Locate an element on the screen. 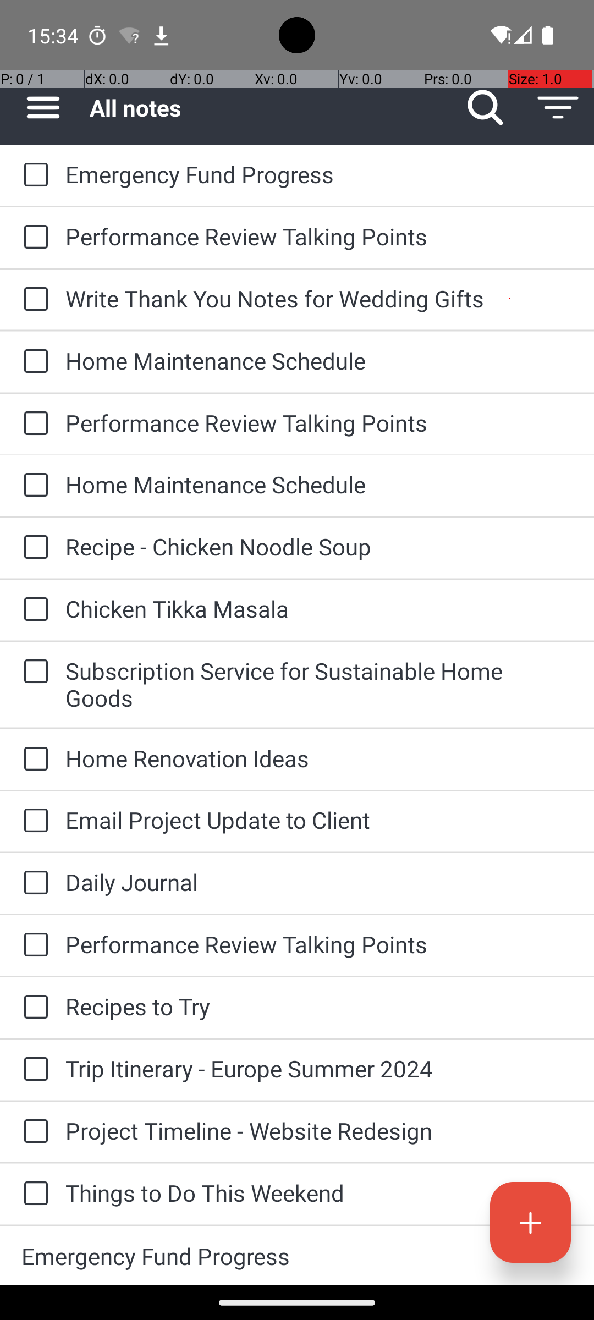  Home Renovation Ideas is located at coordinates (319, 758).